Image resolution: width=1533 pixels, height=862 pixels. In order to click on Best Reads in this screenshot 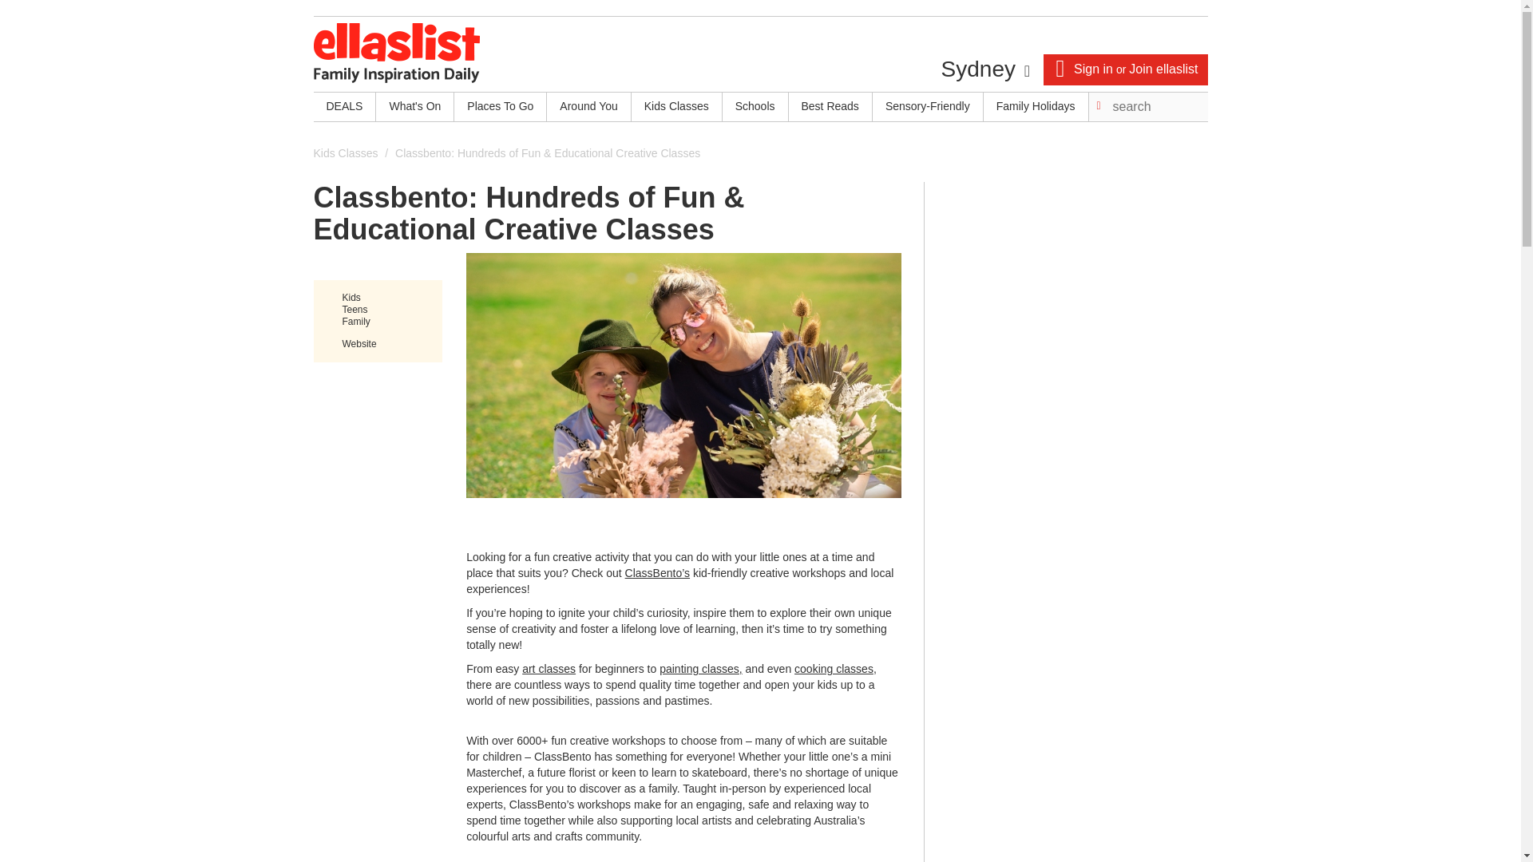, I will do `click(830, 107)`.